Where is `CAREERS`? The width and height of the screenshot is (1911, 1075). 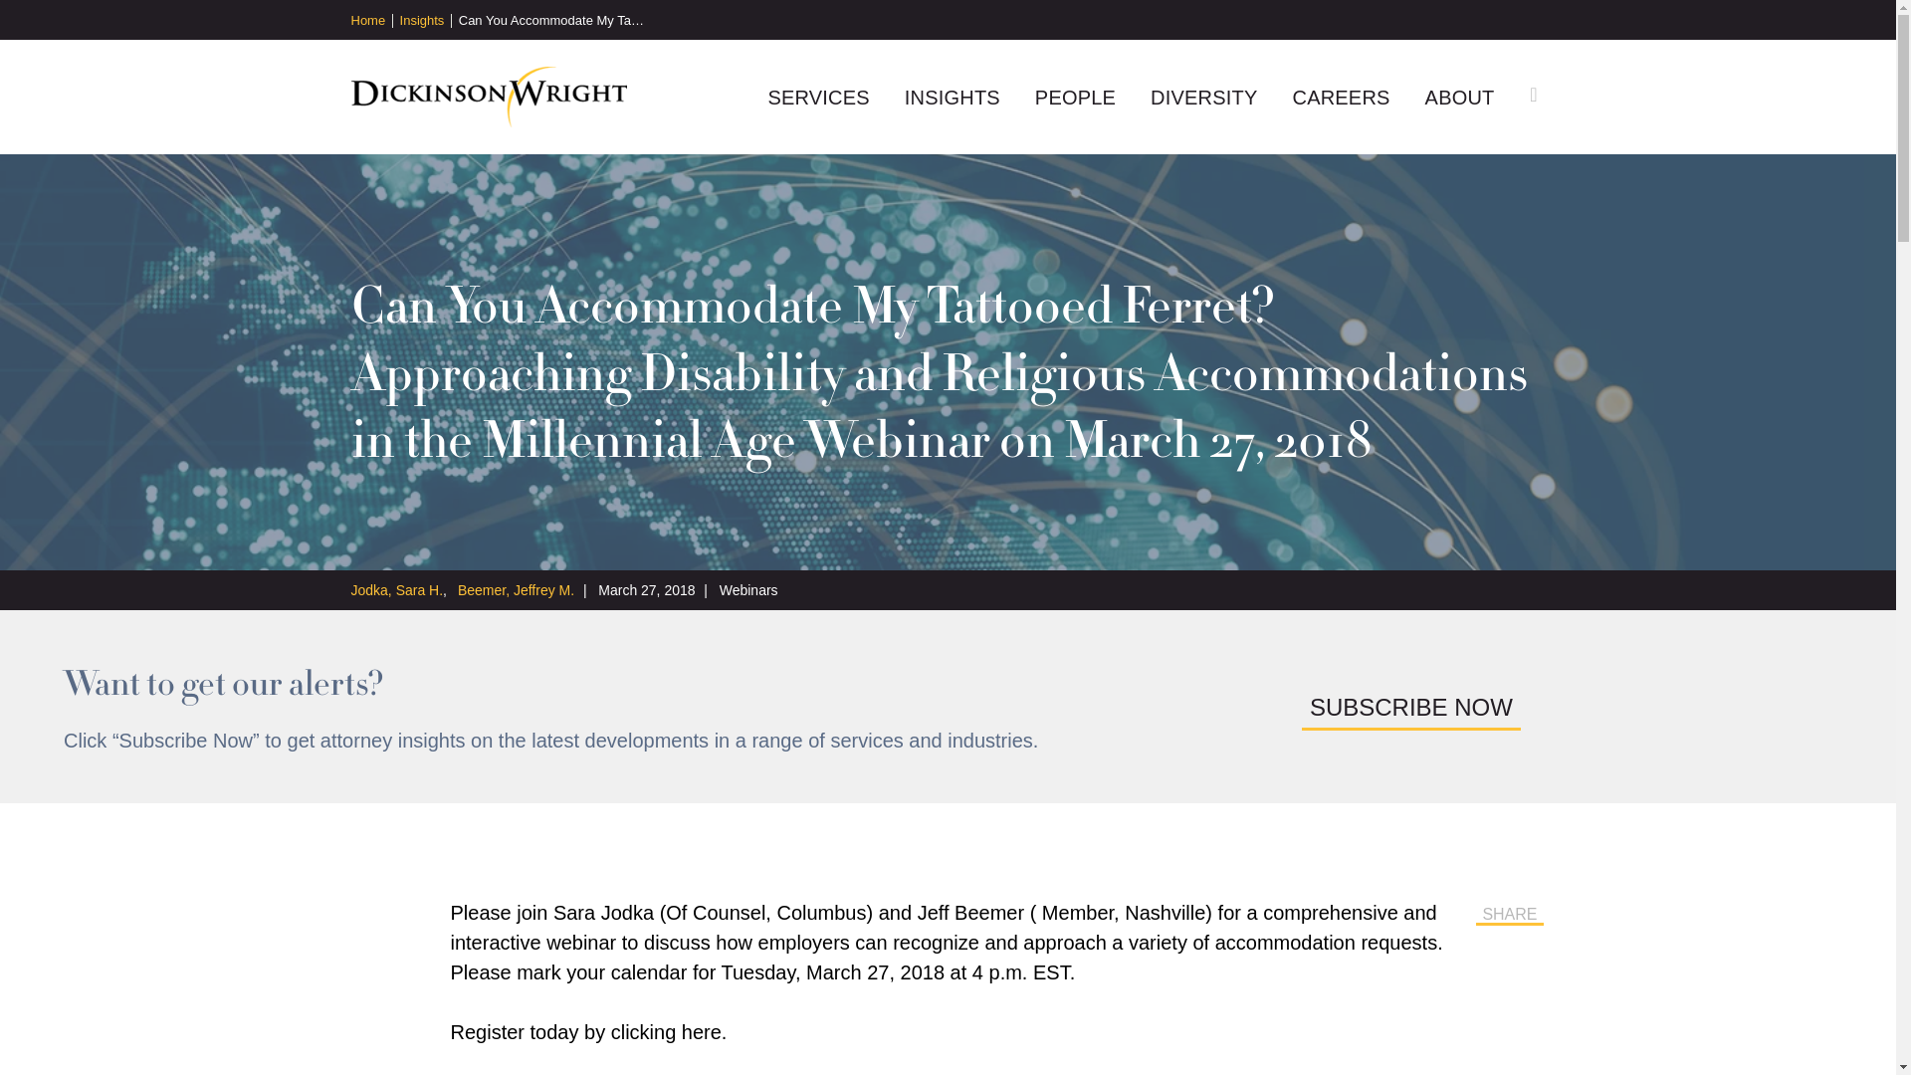 CAREERS is located at coordinates (1340, 97).